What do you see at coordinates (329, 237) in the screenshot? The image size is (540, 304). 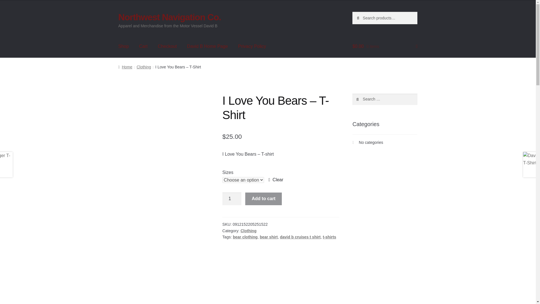 I see `t-shirts` at bounding box center [329, 237].